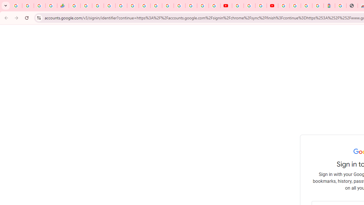 The image size is (364, 205). What do you see at coordinates (16, 6) in the screenshot?
I see `Google Workspace Admin Community` at bounding box center [16, 6].